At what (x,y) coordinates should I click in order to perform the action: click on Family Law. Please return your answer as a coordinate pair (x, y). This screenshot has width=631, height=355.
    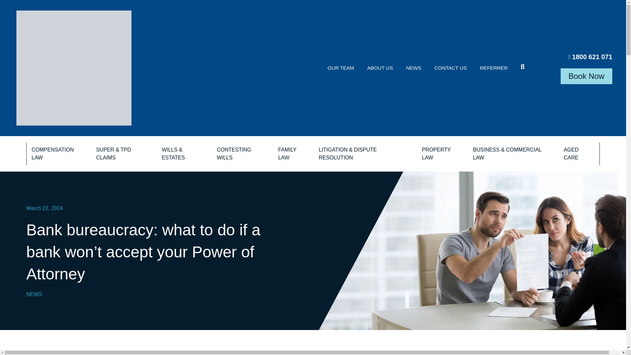
    Looking at the image, I should click on (293, 154).